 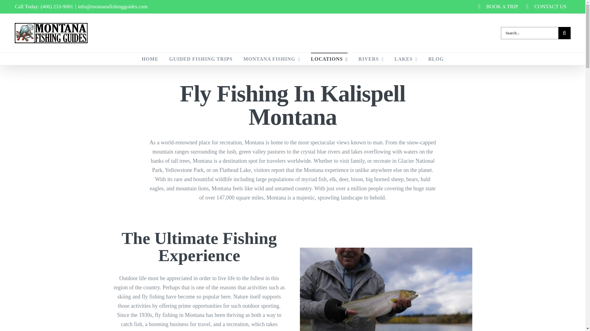 I want to click on LAKES, so click(x=406, y=59).